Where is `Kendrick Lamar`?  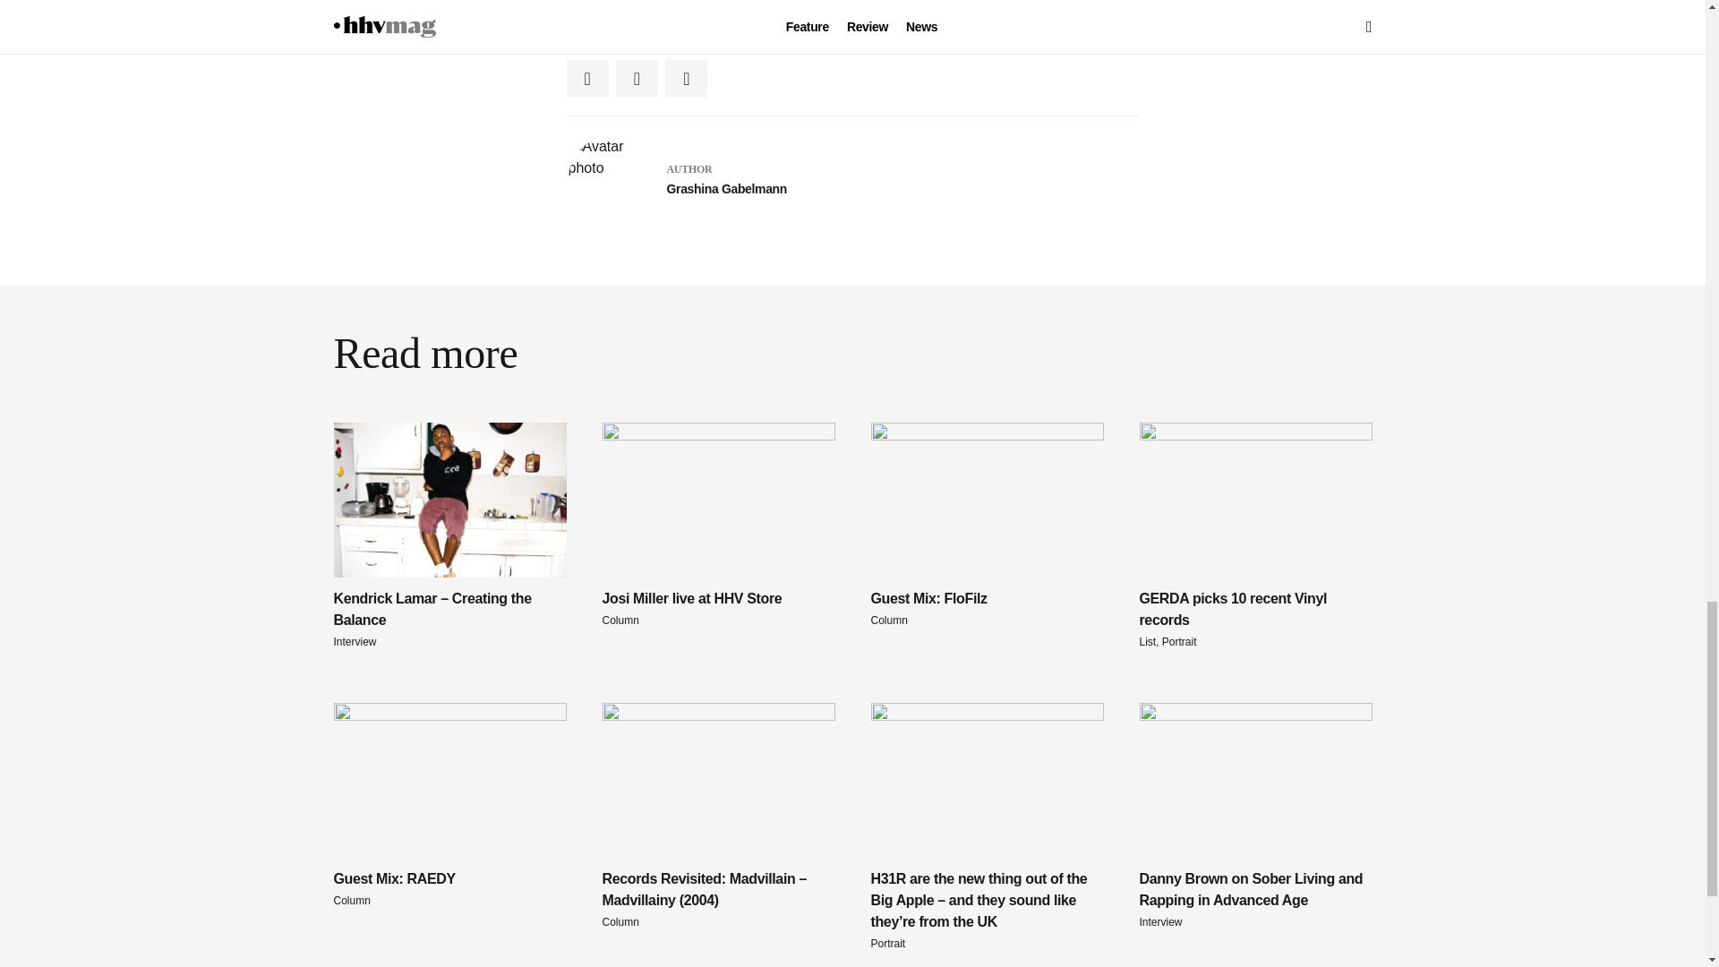
Kendrick Lamar is located at coordinates (824, 11).